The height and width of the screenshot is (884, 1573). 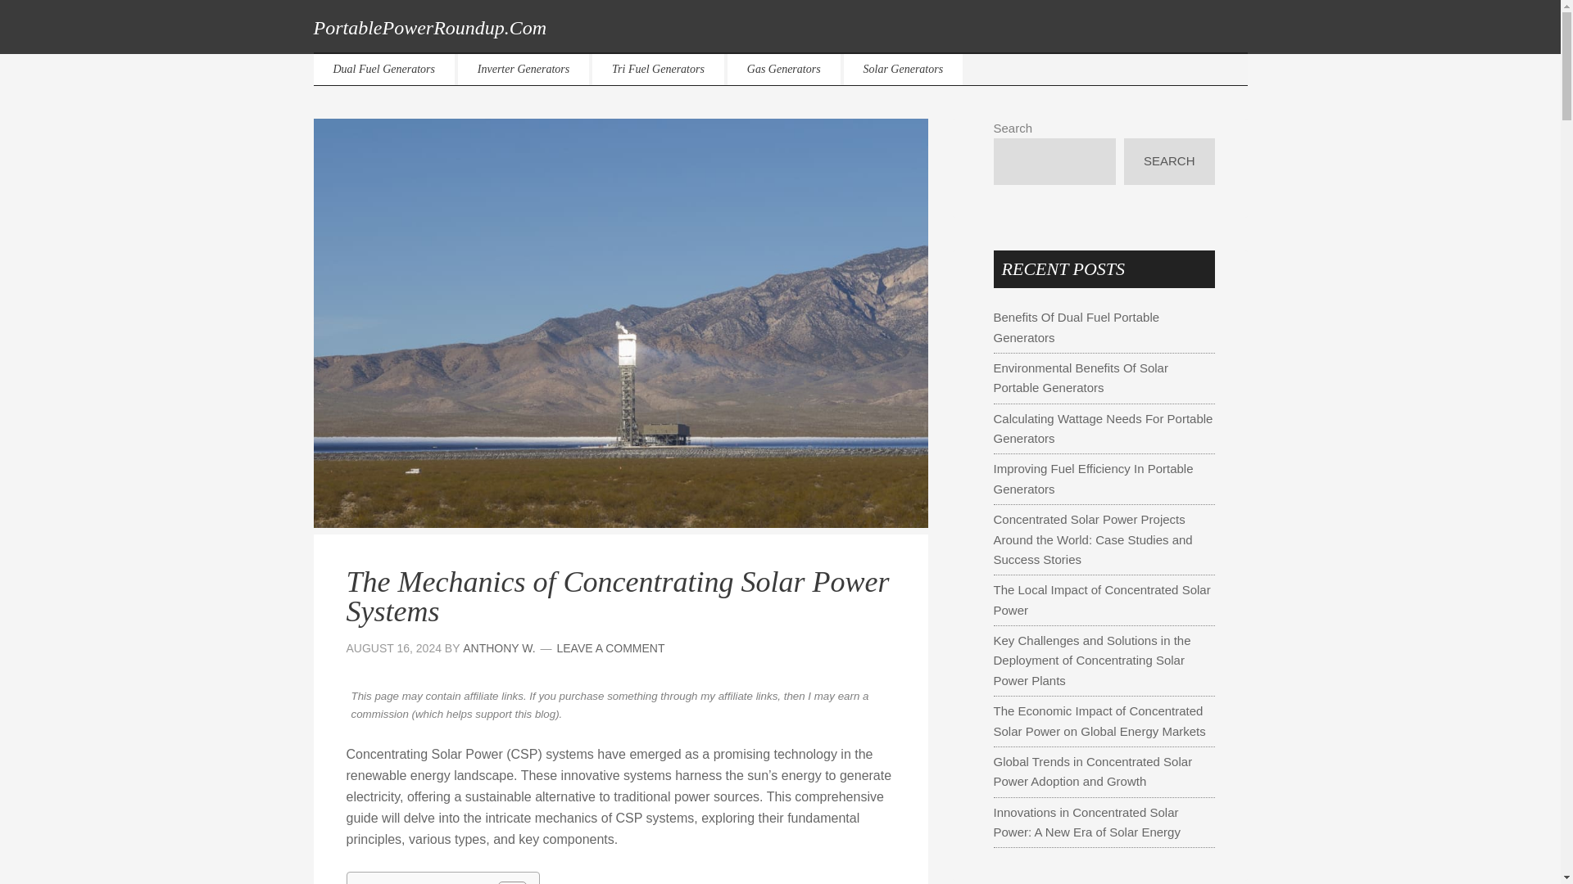 I want to click on PortablePowerRoundup.Com, so click(x=429, y=28).